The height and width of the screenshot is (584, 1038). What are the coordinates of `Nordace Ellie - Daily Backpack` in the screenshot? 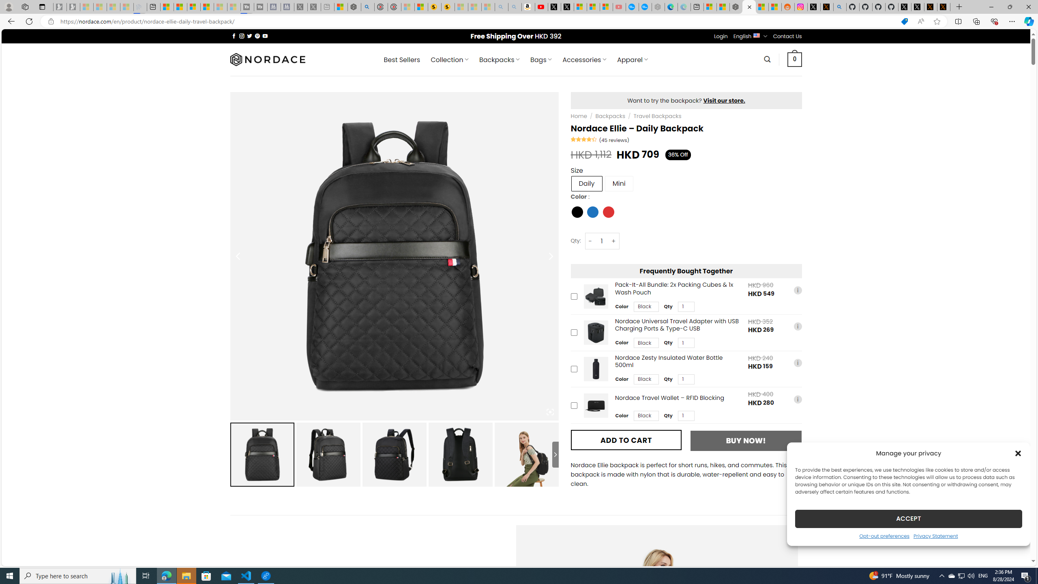 It's located at (748, 7).